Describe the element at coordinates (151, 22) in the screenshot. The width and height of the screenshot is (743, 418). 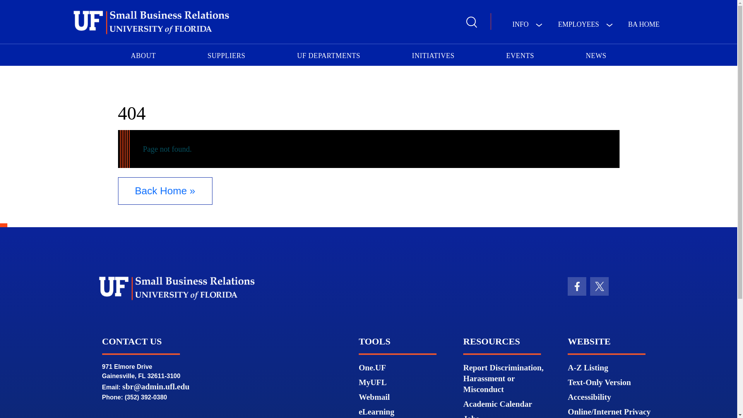
I see `school-logo` at that location.